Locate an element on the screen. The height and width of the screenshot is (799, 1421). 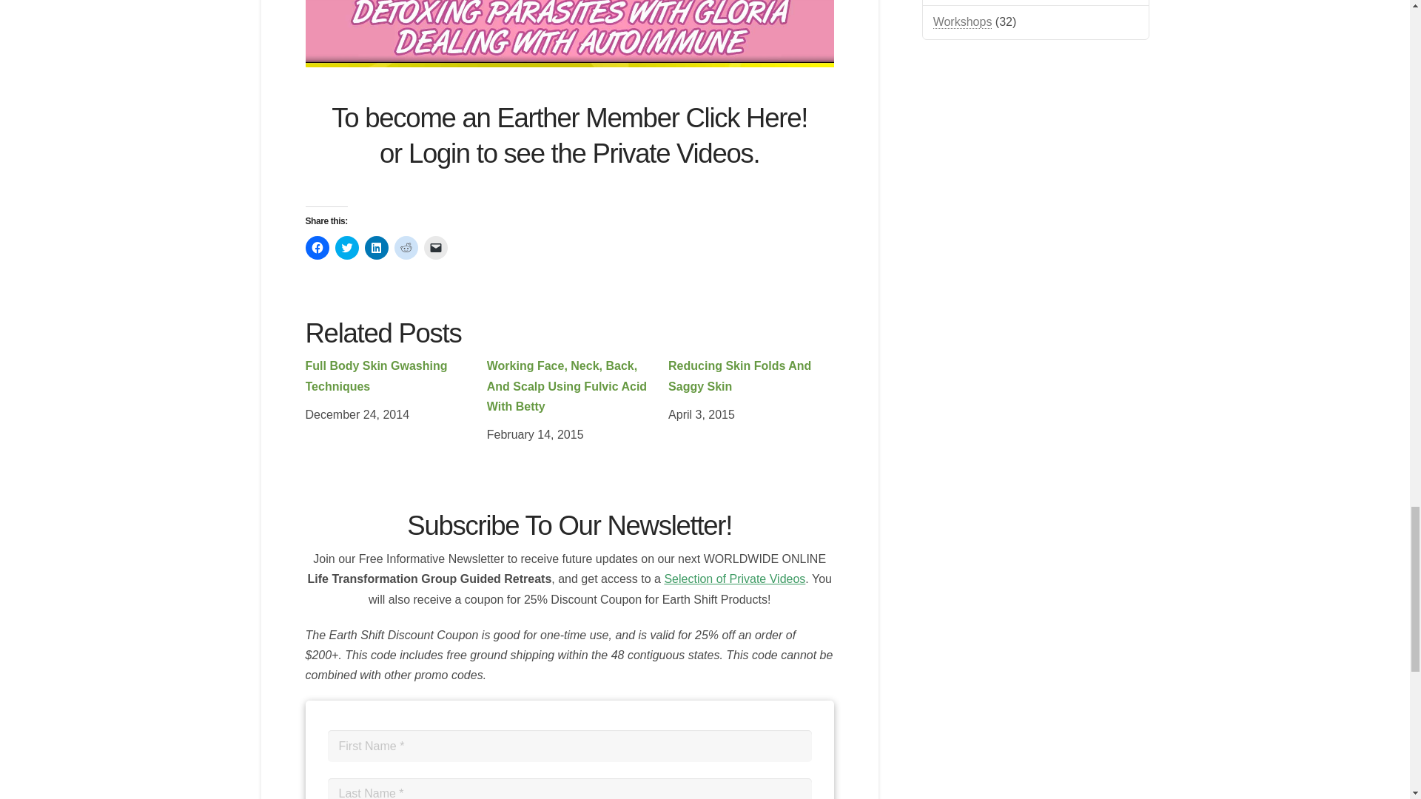
Click to share on Facebook is located at coordinates (317, 247).